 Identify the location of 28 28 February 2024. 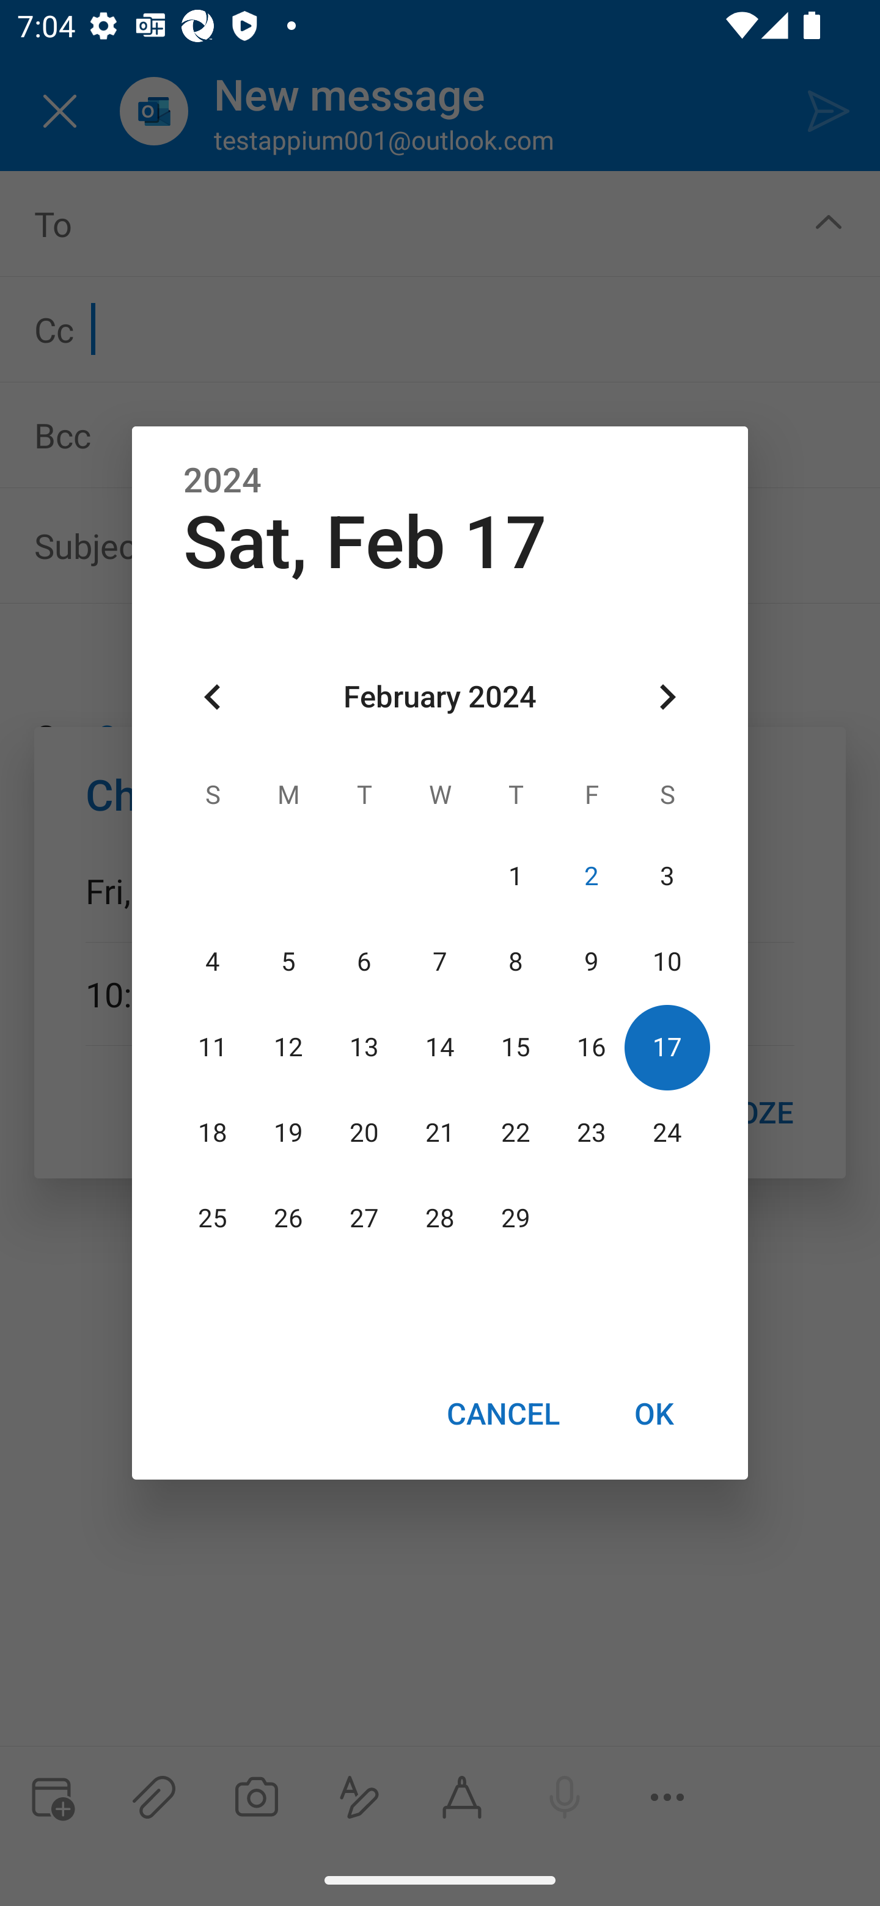
(440, 1219).